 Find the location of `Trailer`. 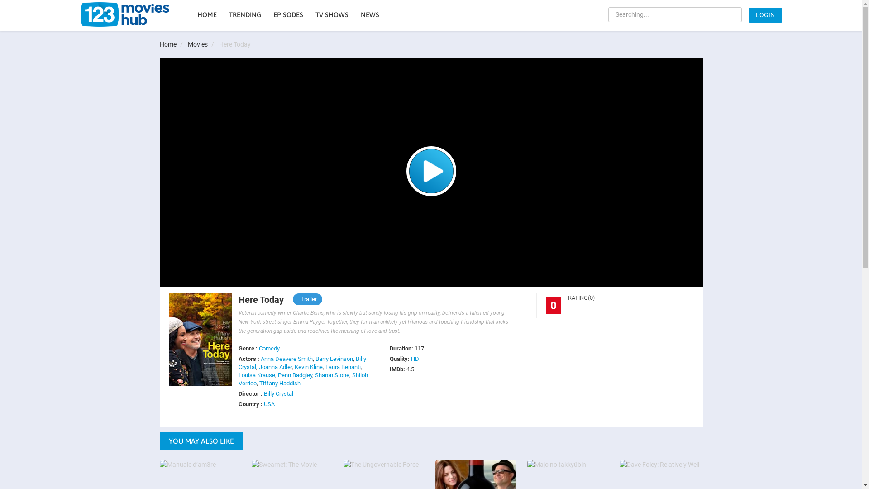

Trailer is located at coordinates (309, 299).